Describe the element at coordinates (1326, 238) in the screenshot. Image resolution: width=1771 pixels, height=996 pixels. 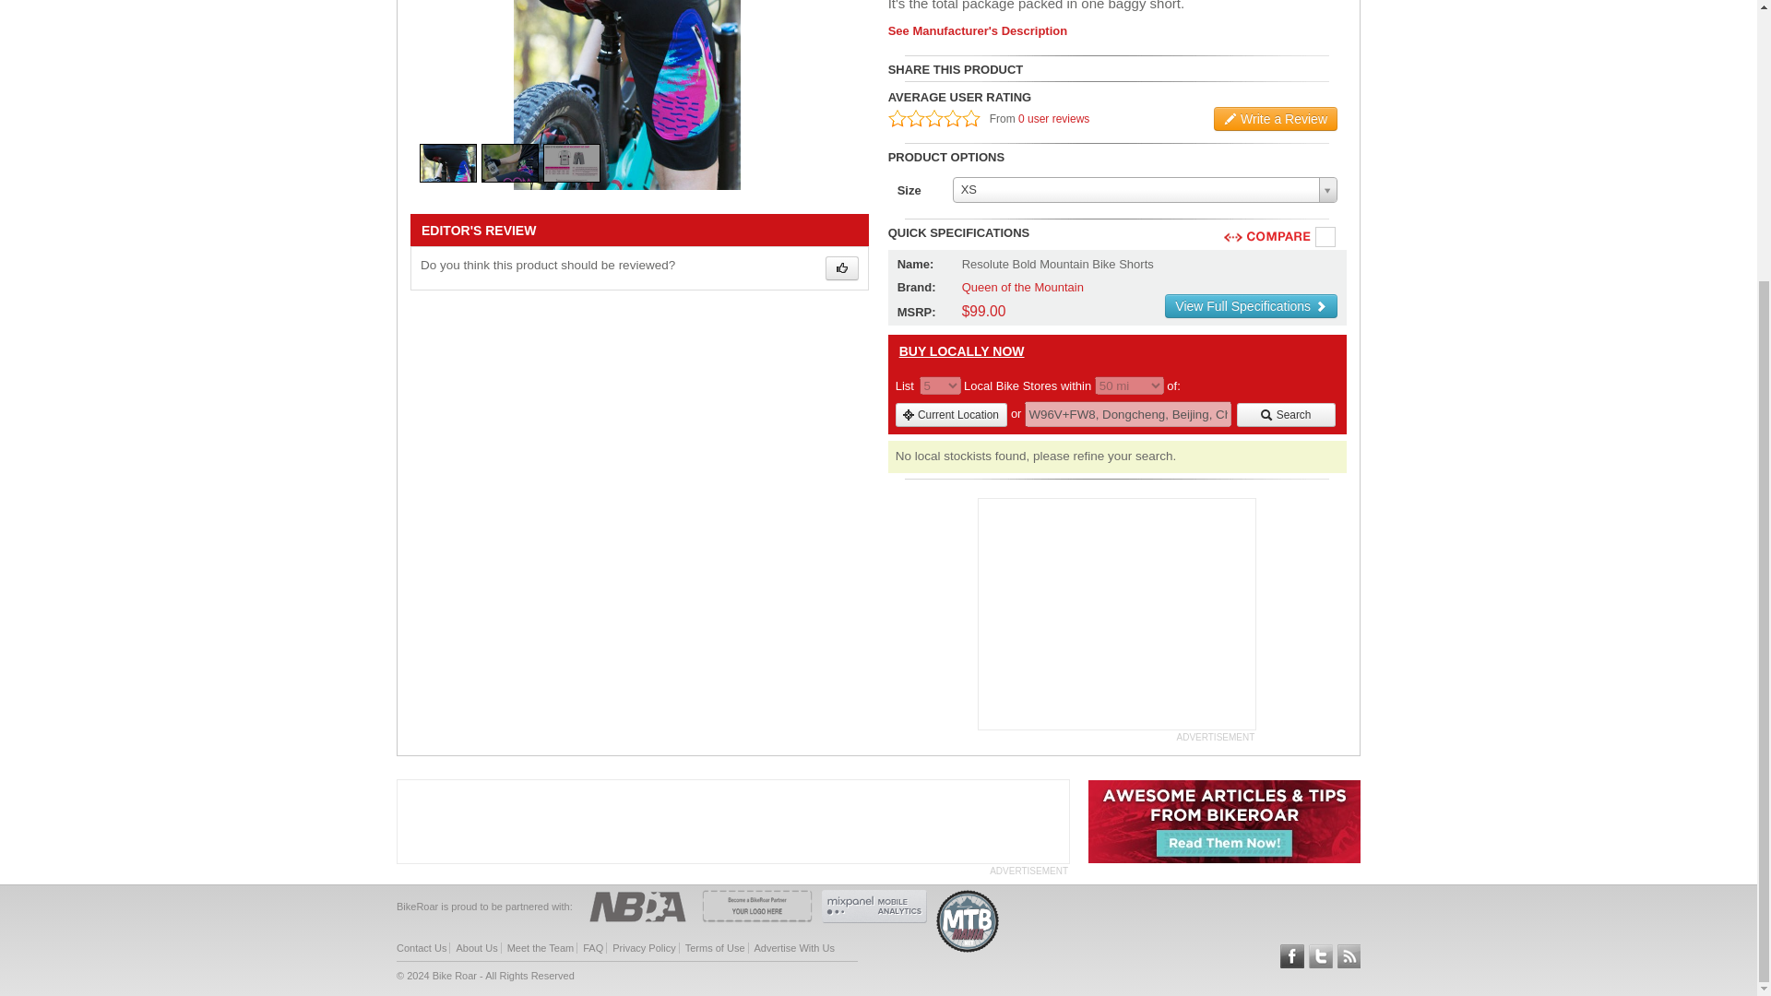
I see `Compare` at that location.